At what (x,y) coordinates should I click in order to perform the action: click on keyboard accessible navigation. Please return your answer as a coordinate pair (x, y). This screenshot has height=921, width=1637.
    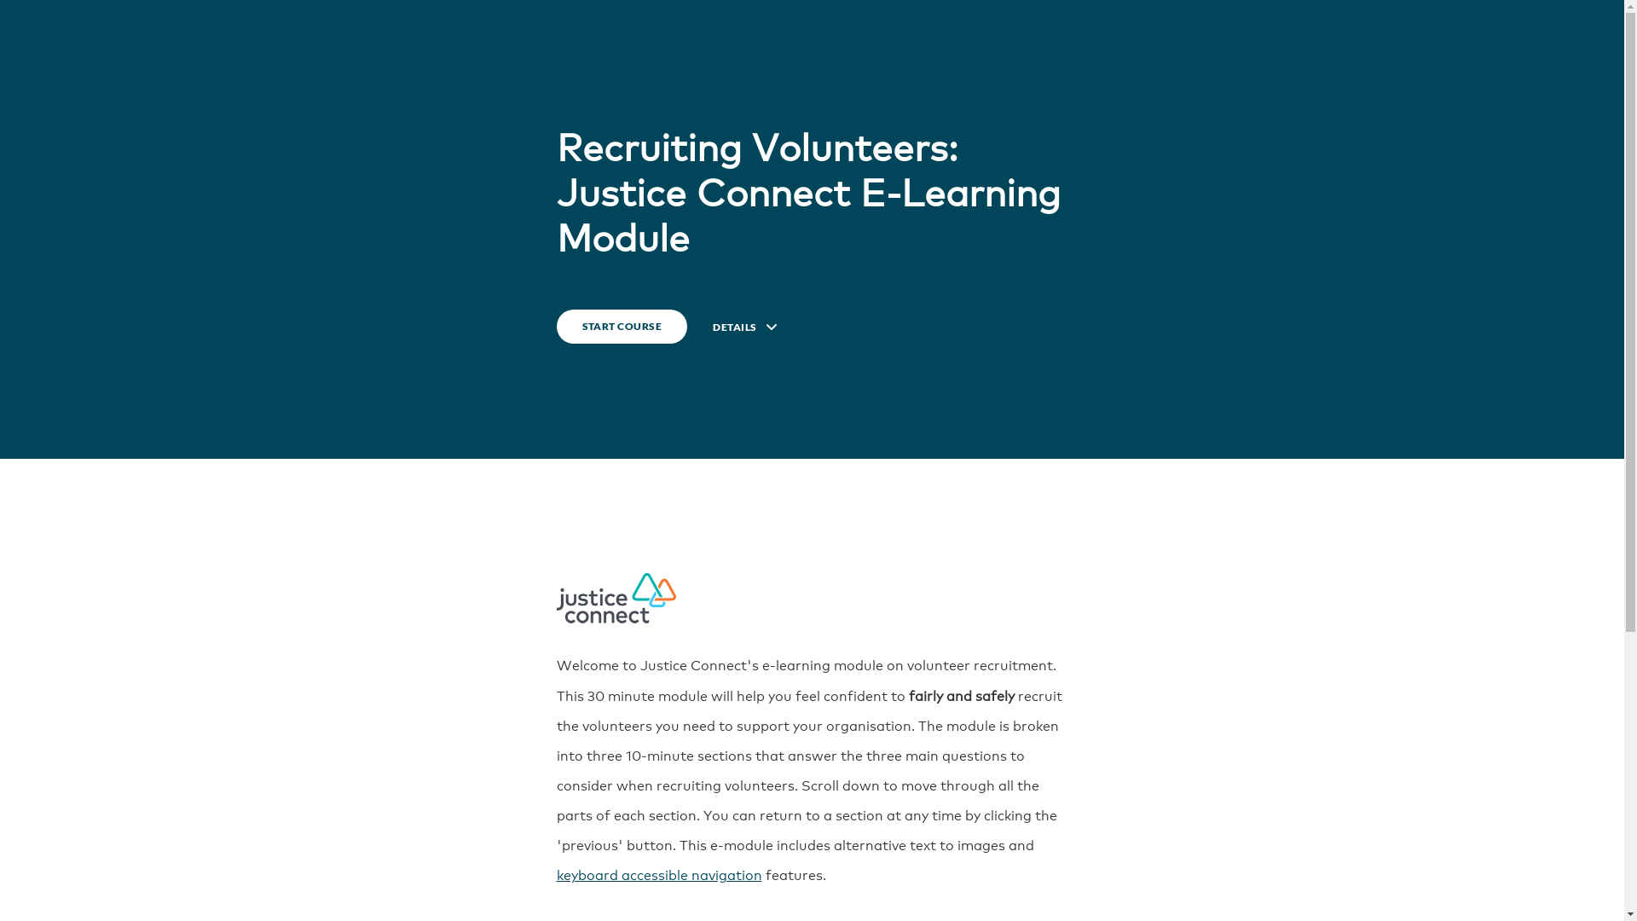
    Looking at the image, I should click on (658, 873).